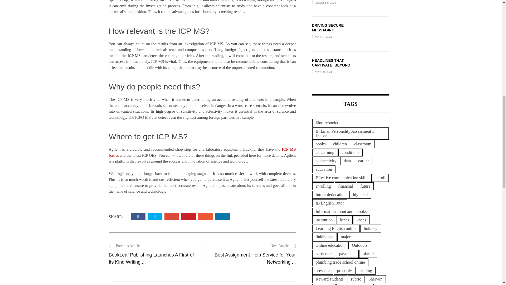  I want to click on Best Assignment Help Service for Your Networking ..., so click(255, 258).